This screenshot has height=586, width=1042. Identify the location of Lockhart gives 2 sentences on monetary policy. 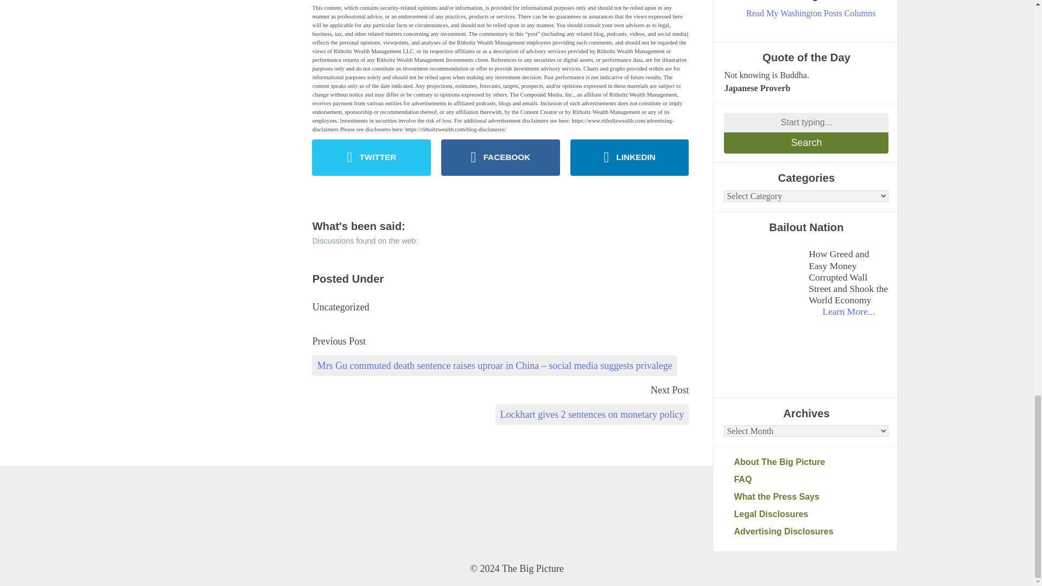
(592, 415).